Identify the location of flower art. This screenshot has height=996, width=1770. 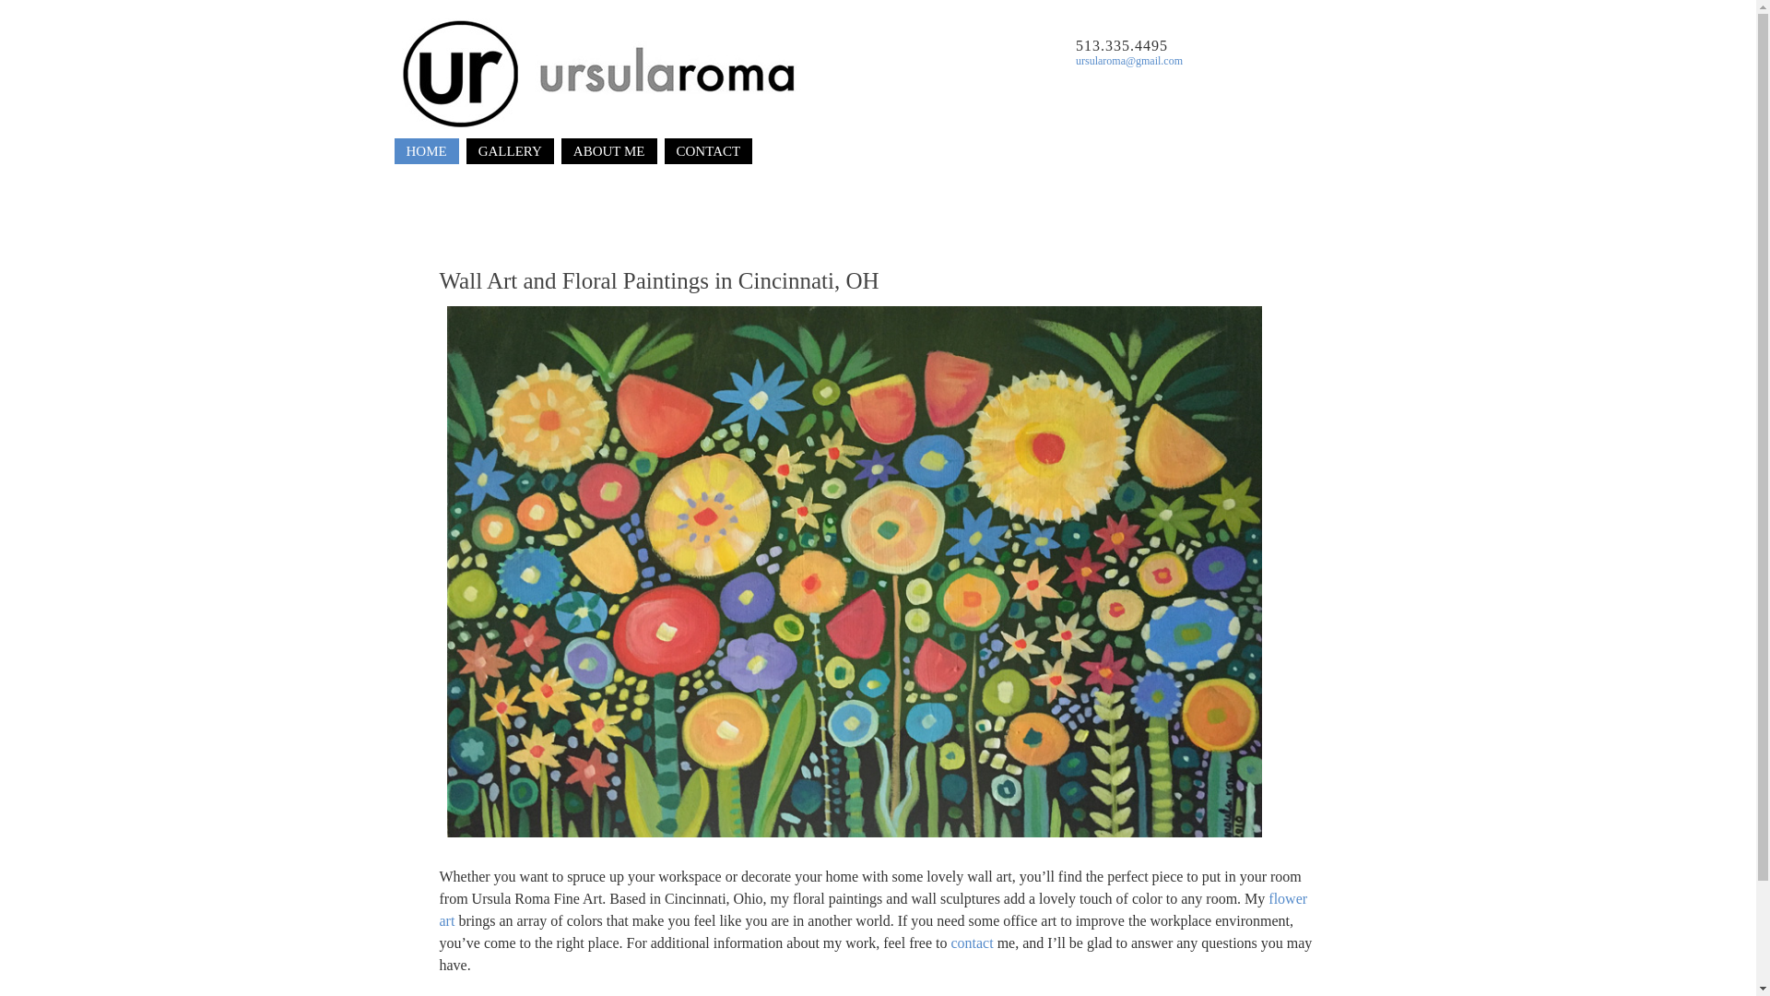
(873, 909).